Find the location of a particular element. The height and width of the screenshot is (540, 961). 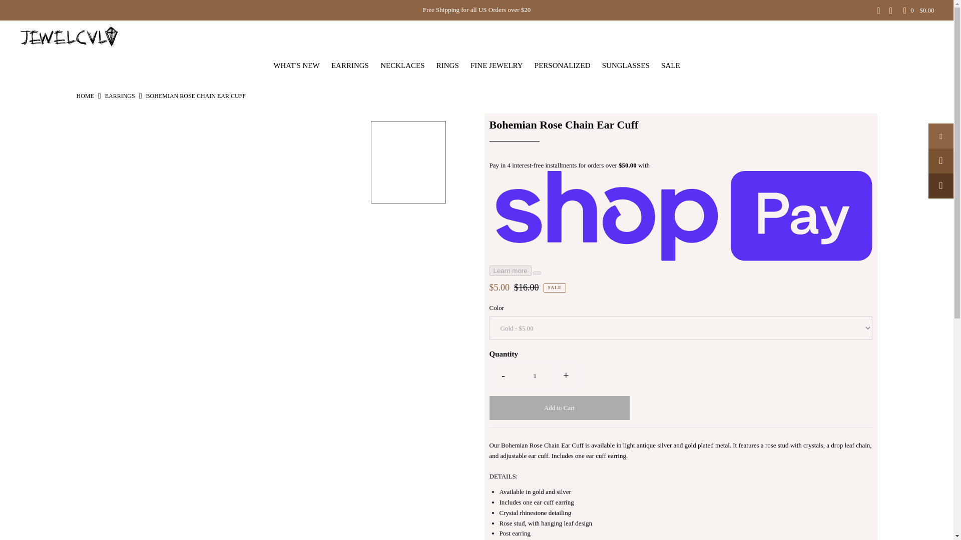

SALE is located at coordinates (671, 65).